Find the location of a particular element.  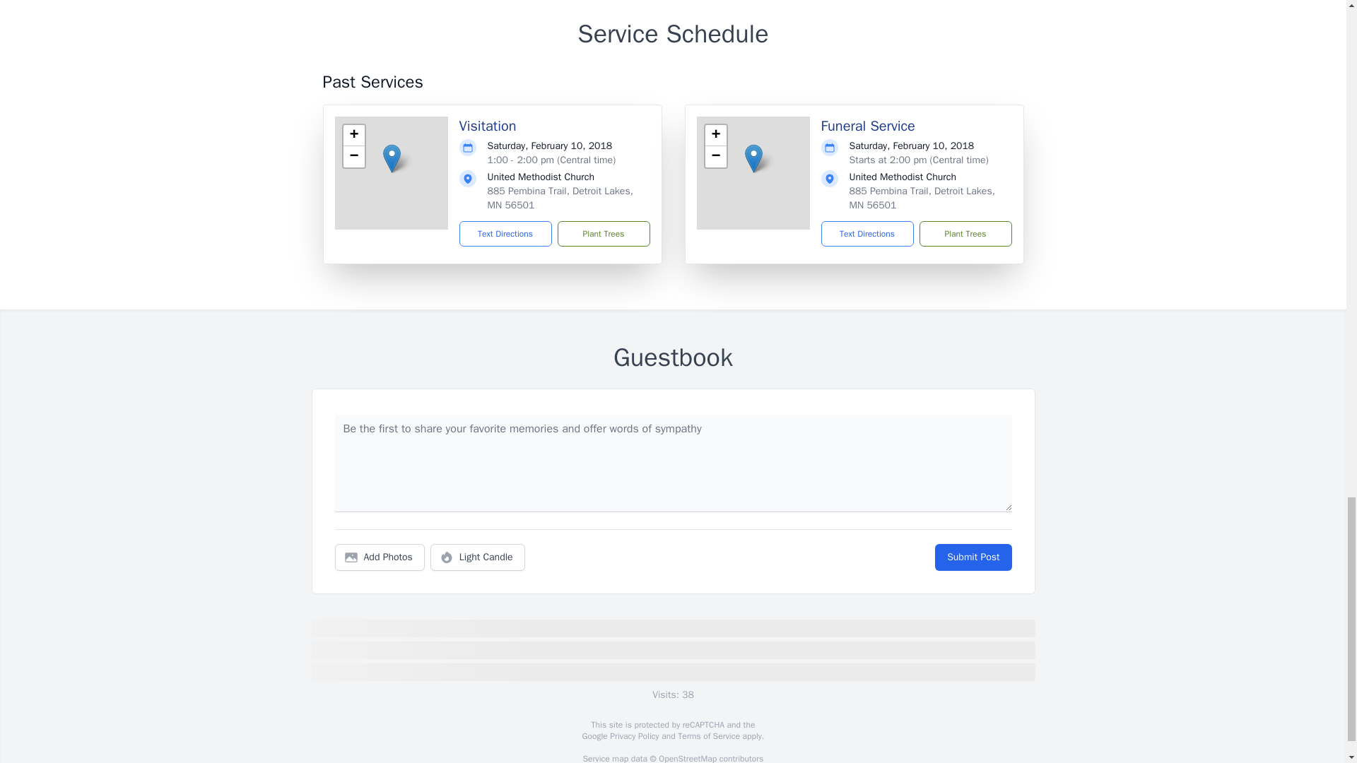

OpenStreetMap is located at coordinates (687, 757).